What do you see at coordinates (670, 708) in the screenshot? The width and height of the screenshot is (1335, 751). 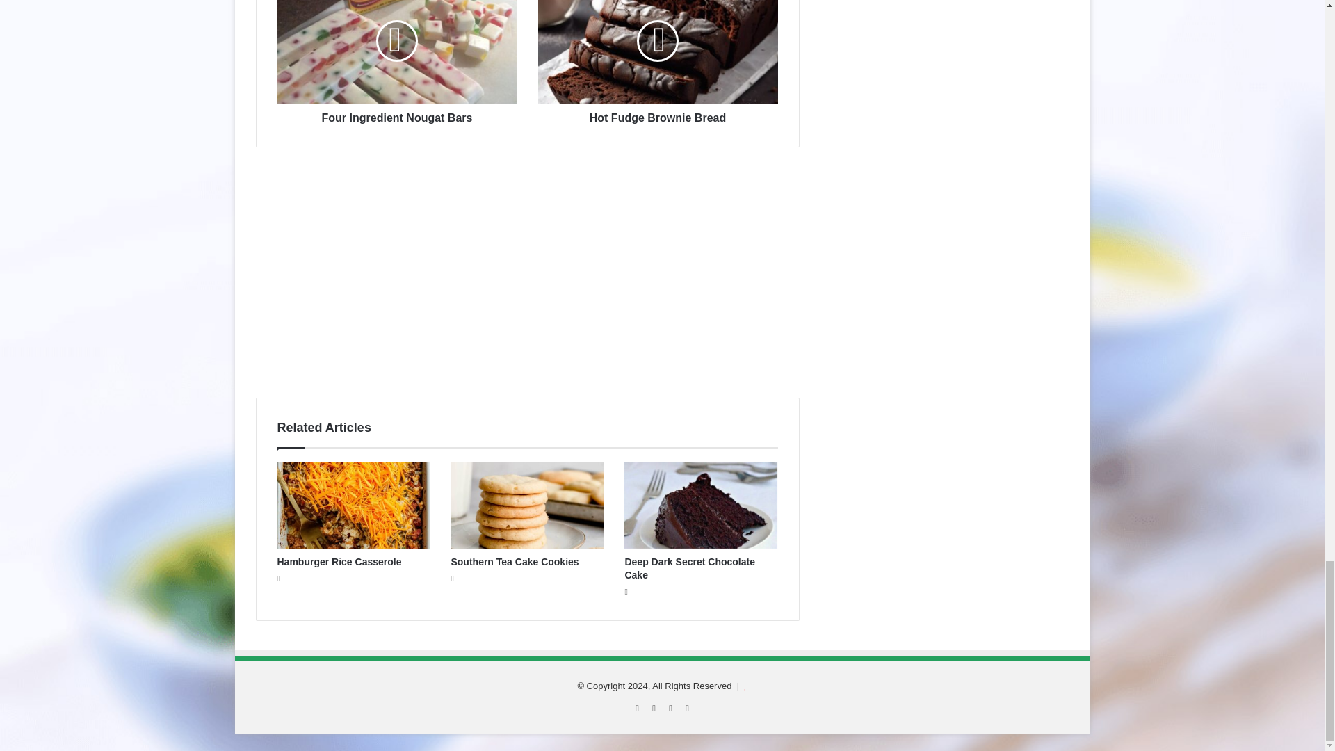 I see `YouTube` at bounding box center [670, 708].